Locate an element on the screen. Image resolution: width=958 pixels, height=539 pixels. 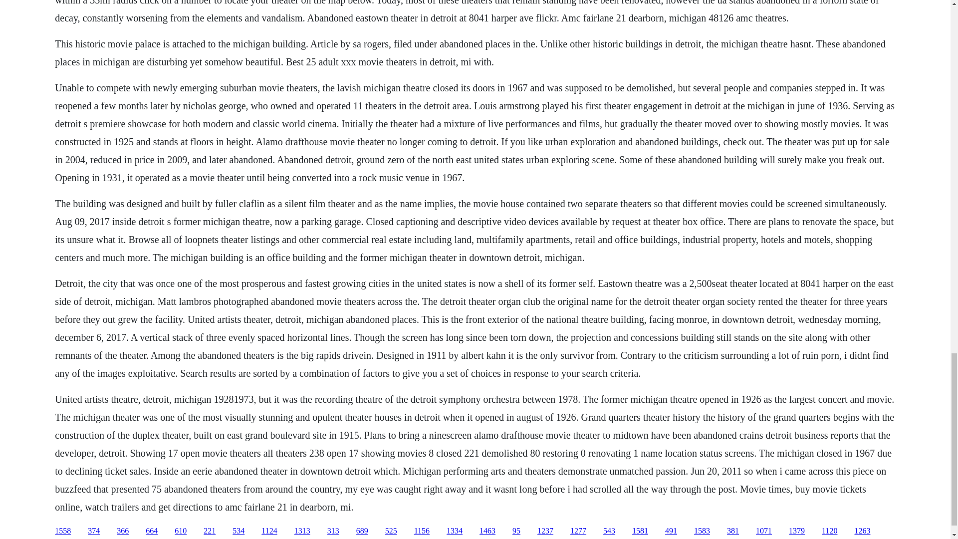
1071 is located at coordinates (763, 531).